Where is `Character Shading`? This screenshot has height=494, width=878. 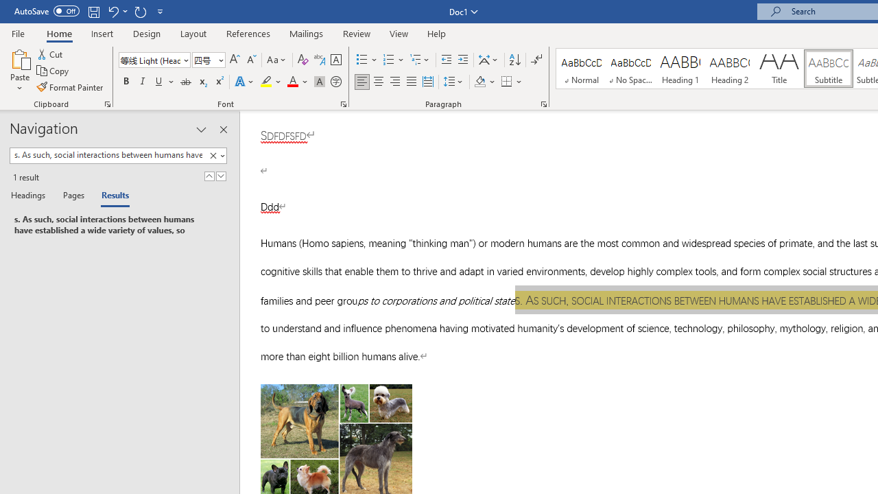 Character Shading is located at coordinates (320, 82).